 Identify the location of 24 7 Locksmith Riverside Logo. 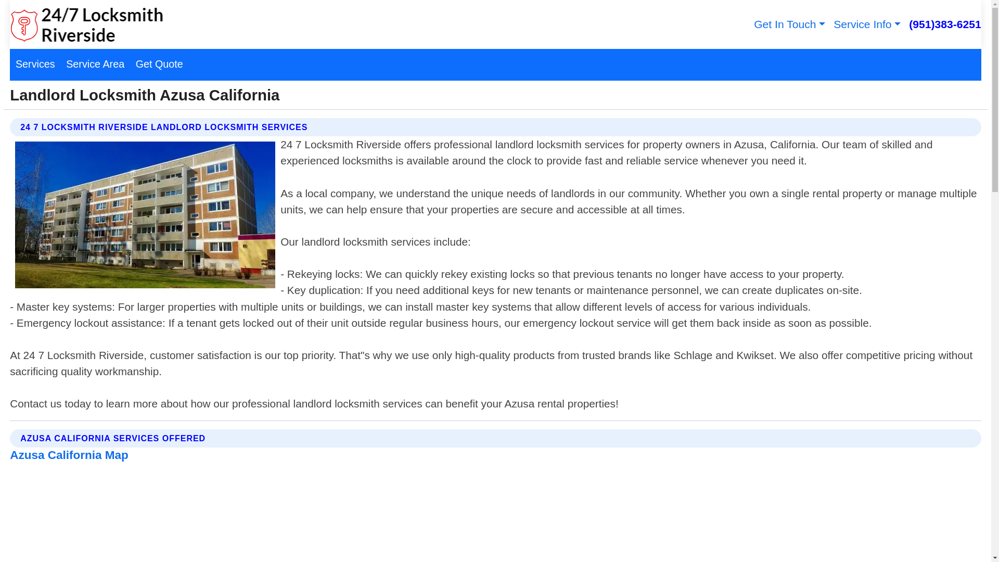
(86, 24).